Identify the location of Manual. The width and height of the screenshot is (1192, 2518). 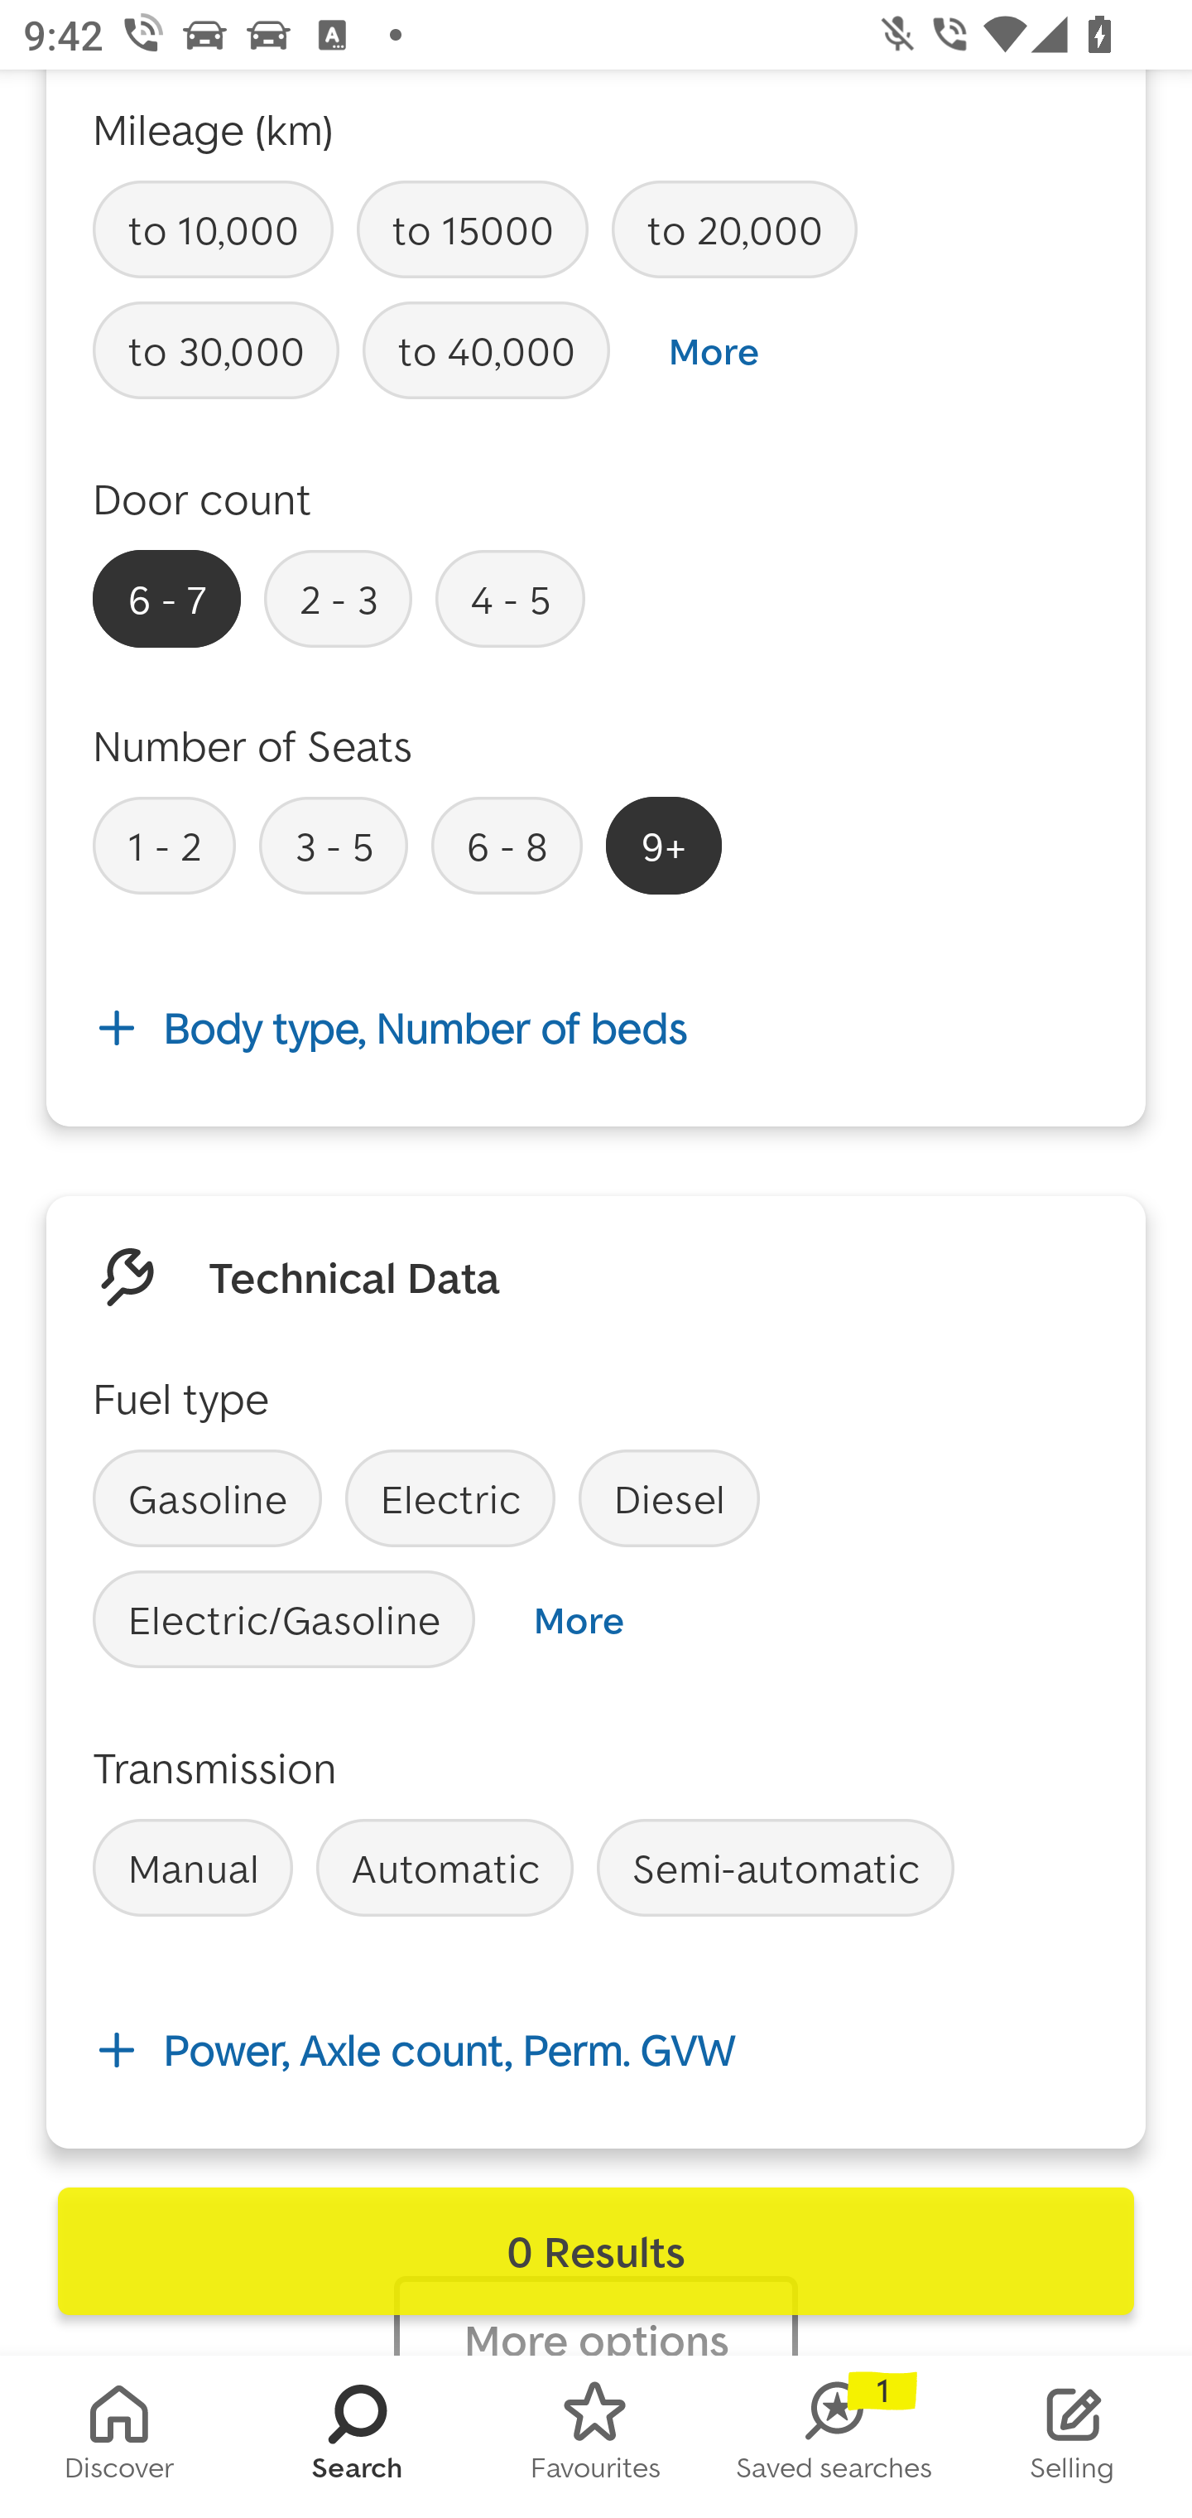
(193, 1867).